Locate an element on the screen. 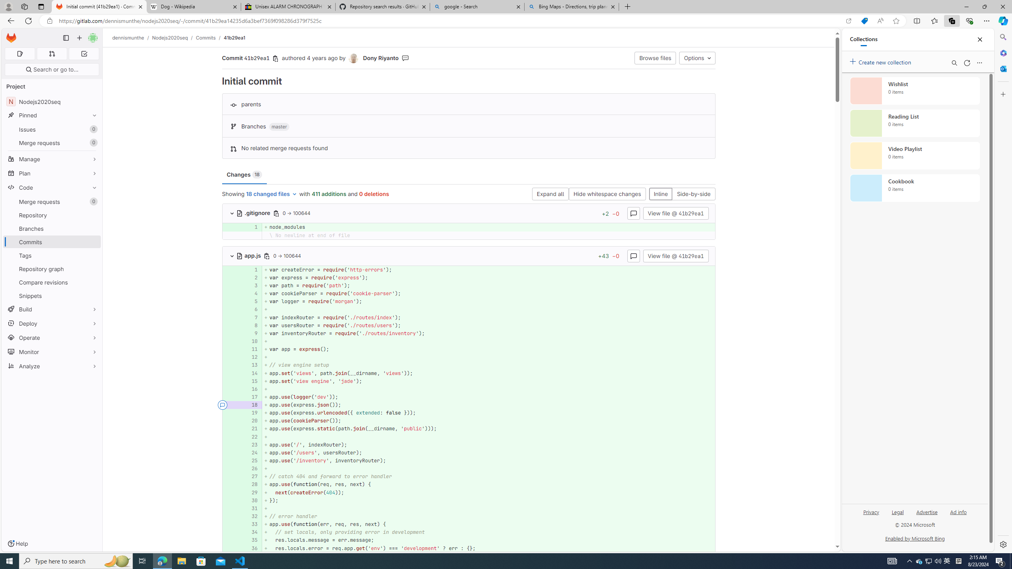 The width and height of the screenshot is (1012, 569). .gitignore  is located at coordinates (254, 213).